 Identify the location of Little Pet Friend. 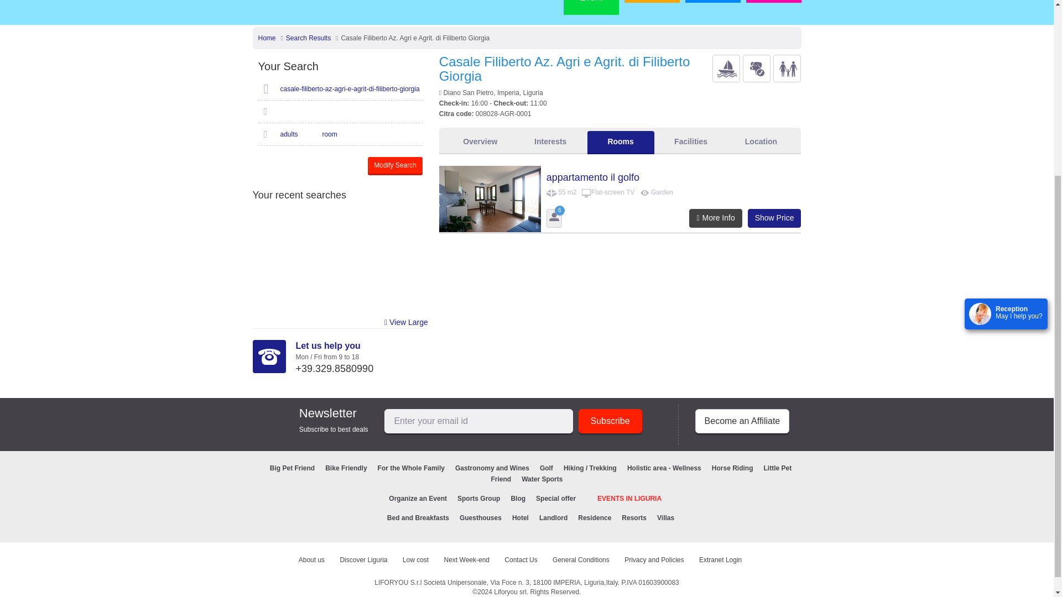
(757, 69).